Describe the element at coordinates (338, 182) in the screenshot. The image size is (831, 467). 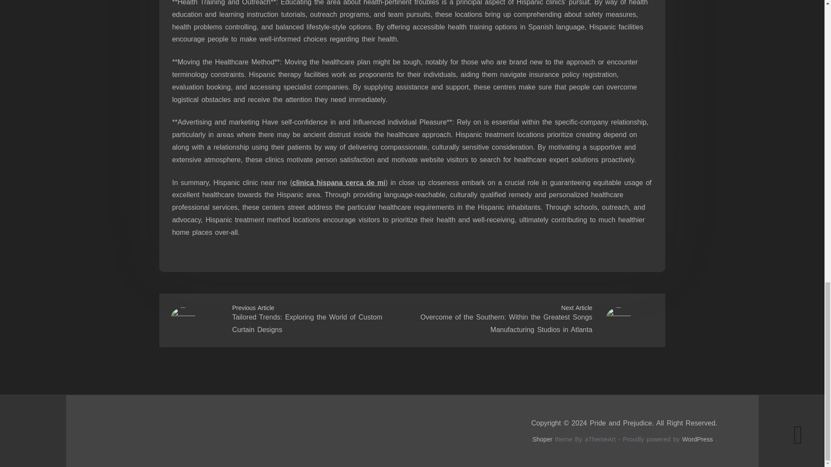
I see `clinica hispana cerca de mi` at that location.